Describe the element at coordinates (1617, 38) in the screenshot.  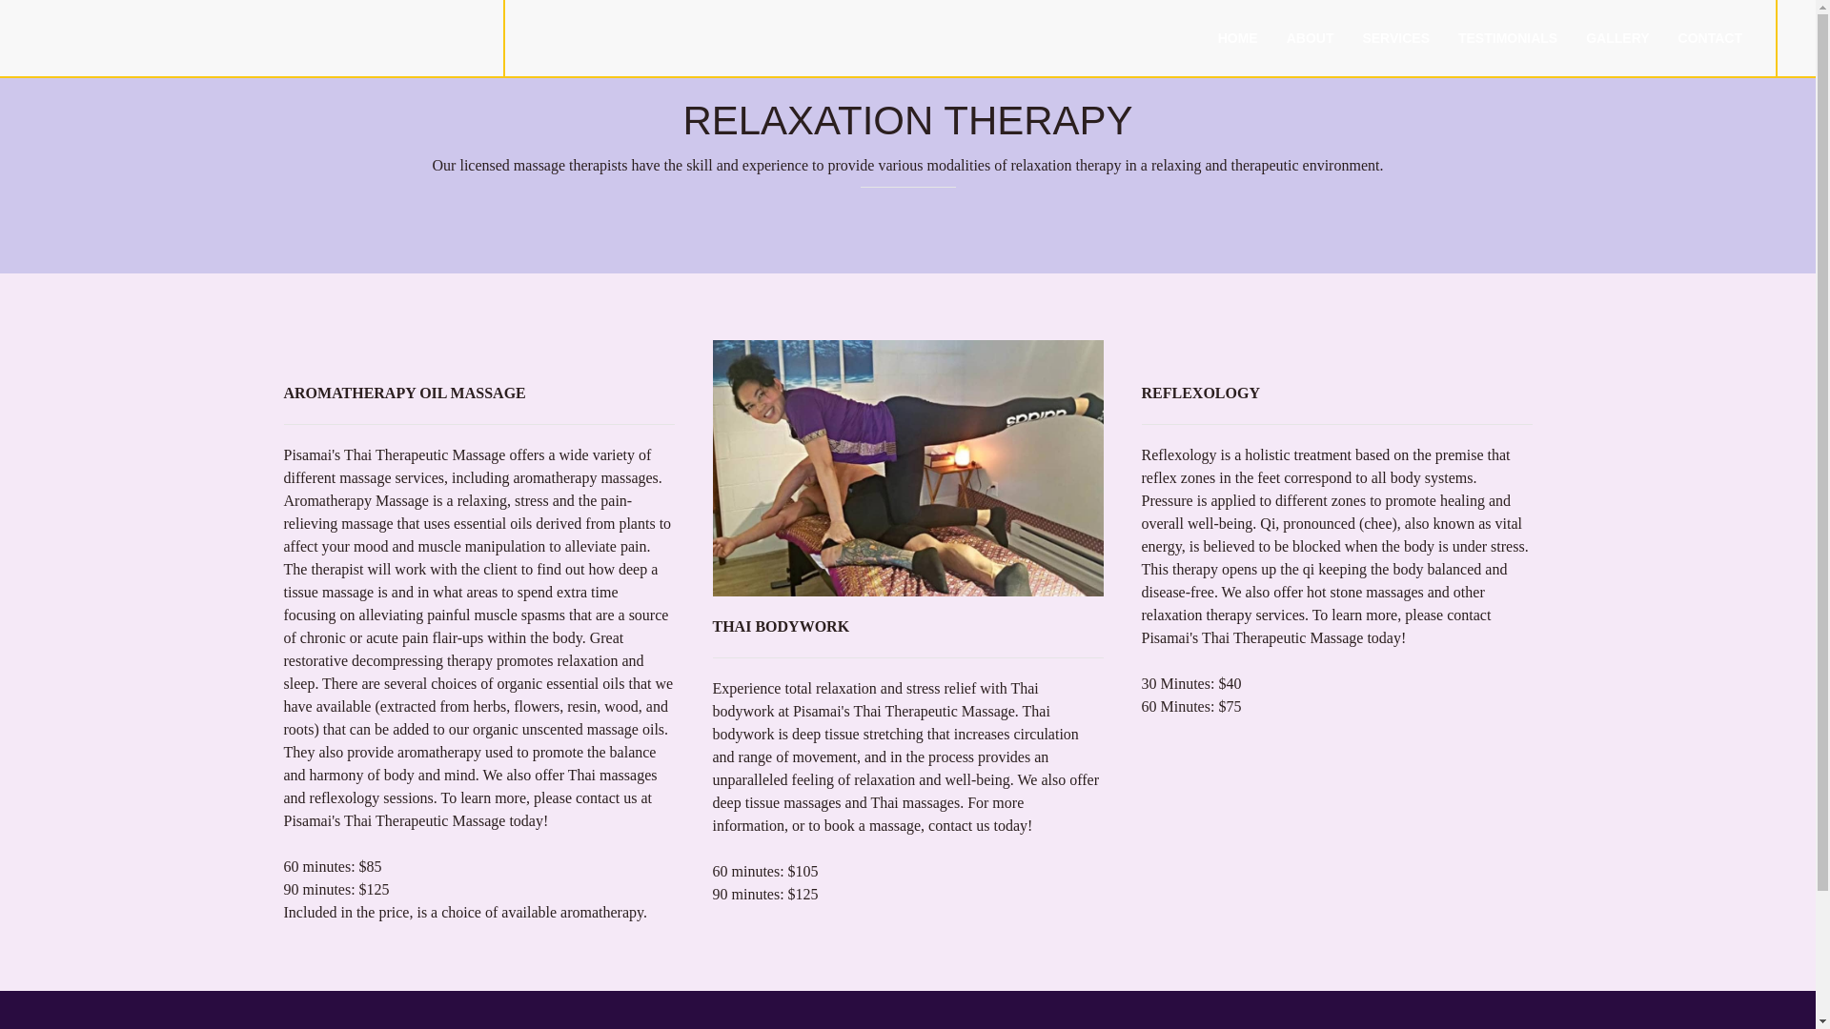
I see `GALLERY` at that location.